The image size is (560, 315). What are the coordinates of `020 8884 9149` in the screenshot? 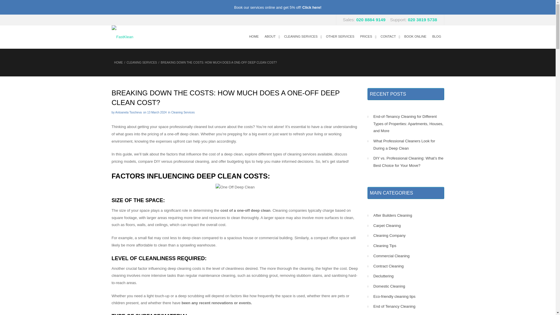 It's located at (370, 20).